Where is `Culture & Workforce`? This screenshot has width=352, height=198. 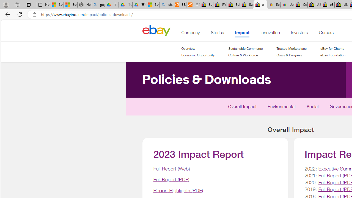
Culture & Workforce is located at coordinates (243, 55).